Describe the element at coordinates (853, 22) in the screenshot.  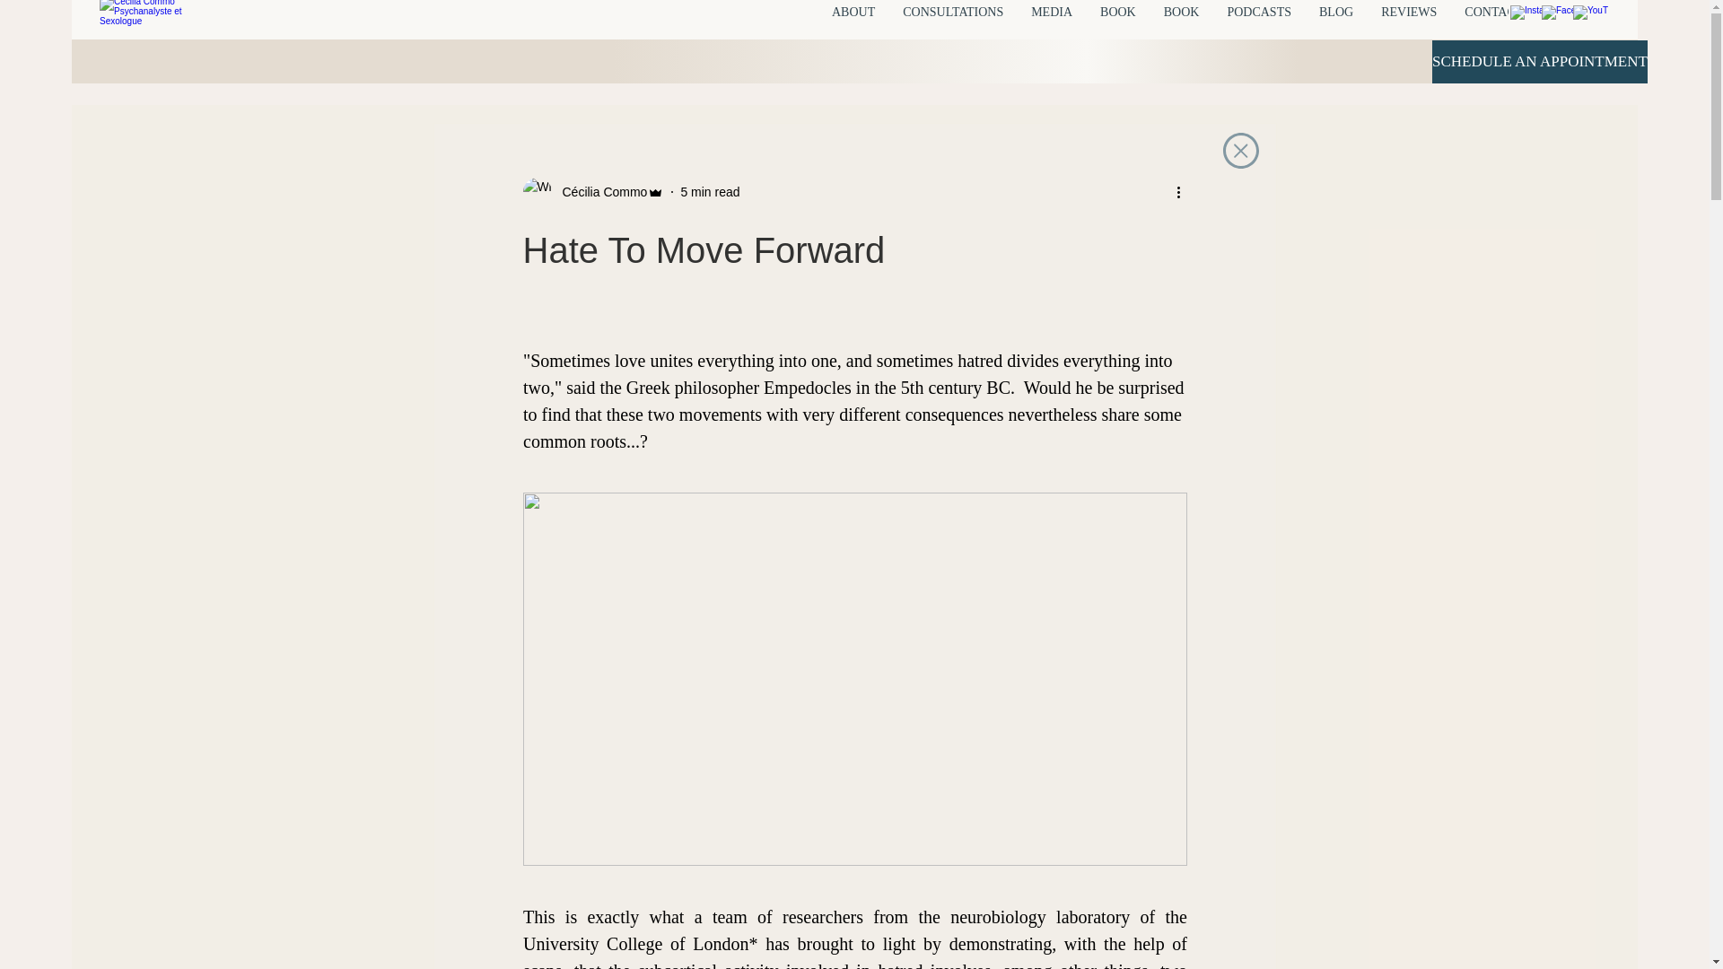
I see `ABOUT` at that location.